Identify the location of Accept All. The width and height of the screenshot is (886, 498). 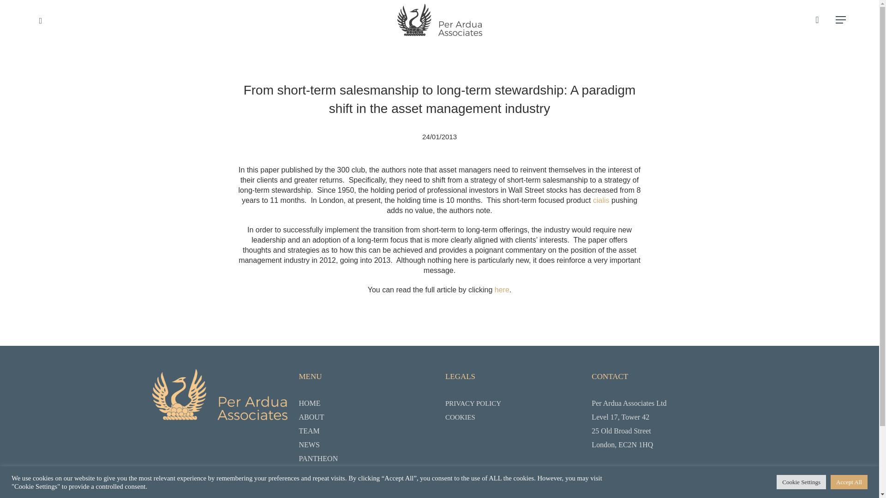
(849, 482).